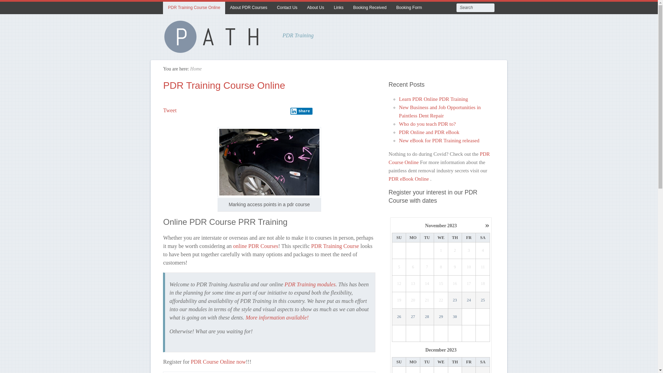 This screenshot has width=663, height=373. Describe the element at coordinates (413, 317) in the screenshot. I see `27` at that location.